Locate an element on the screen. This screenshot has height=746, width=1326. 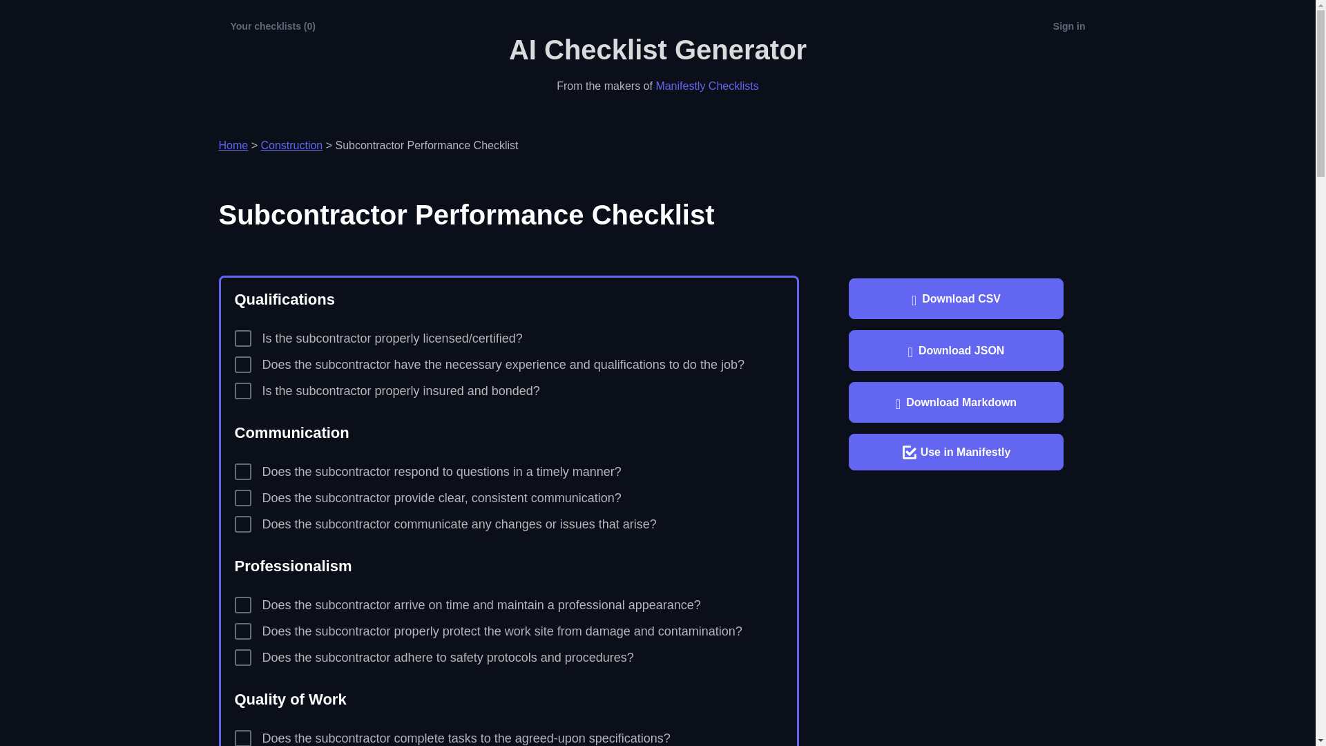
Download CSV is located at coordinates (956, 298).